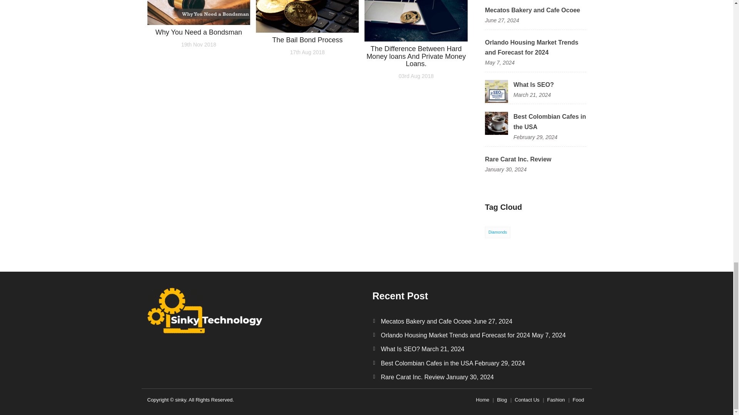 This screenshot has height=415, width=739. I want to click on Best Colombian Cafes in the USA, so click(497, 123).